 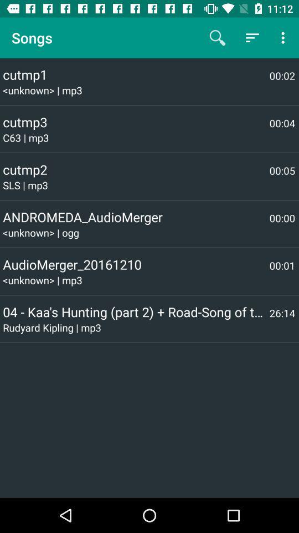 I want to click on select the item above the cutmp1 item, so click(x=217, y=38).